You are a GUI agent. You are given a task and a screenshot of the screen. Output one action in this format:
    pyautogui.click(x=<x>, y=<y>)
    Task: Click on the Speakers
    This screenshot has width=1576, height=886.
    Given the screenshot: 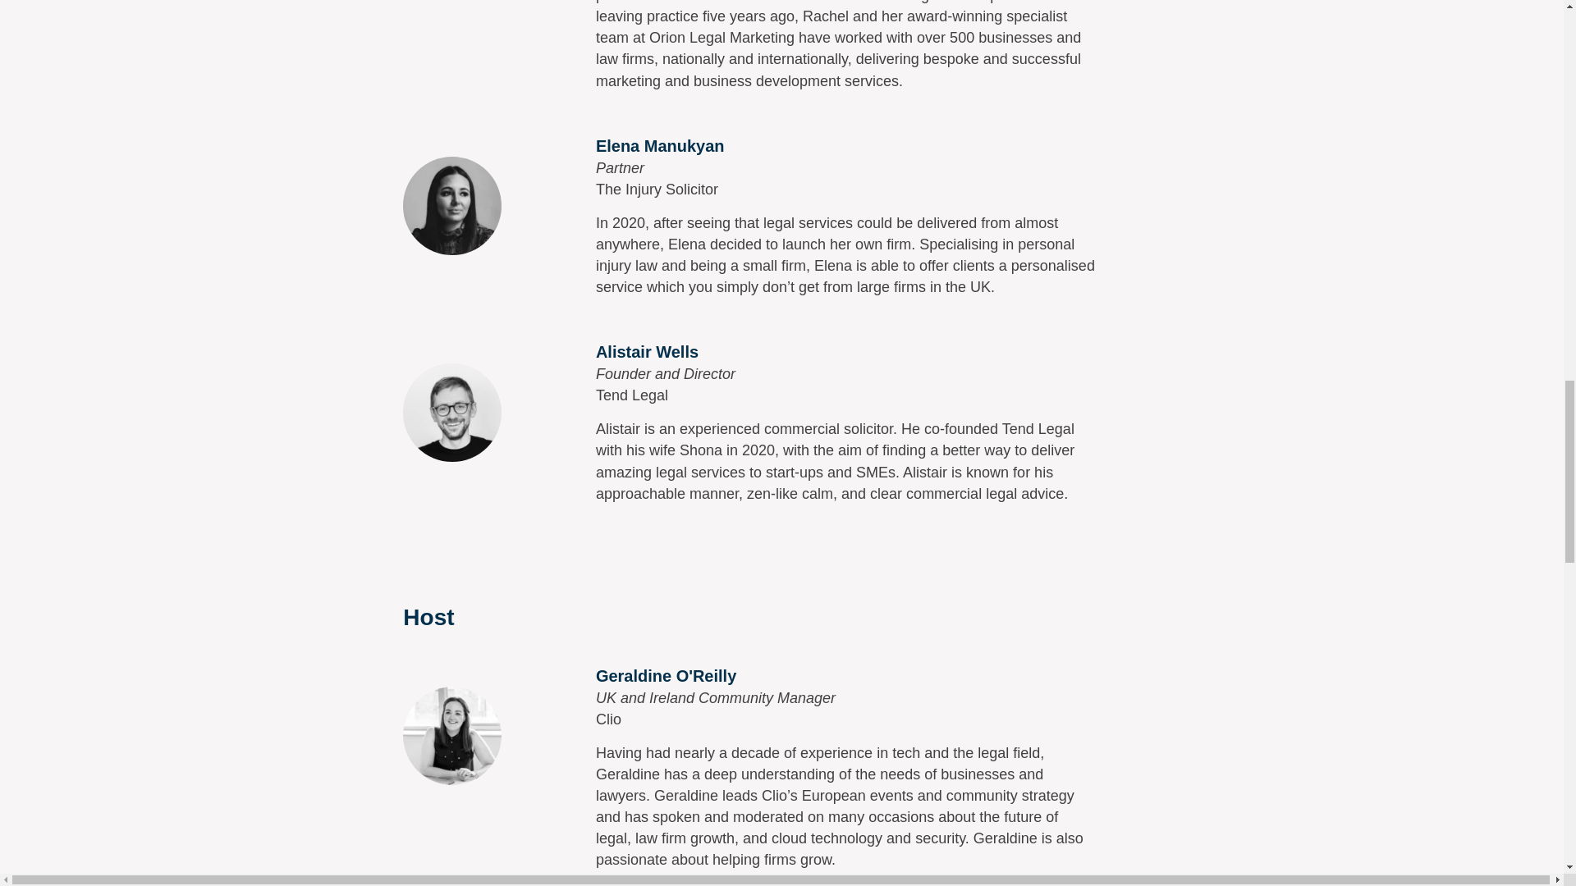 What is the action you would take?
    pyautogui.click(x=451, y=206)
    